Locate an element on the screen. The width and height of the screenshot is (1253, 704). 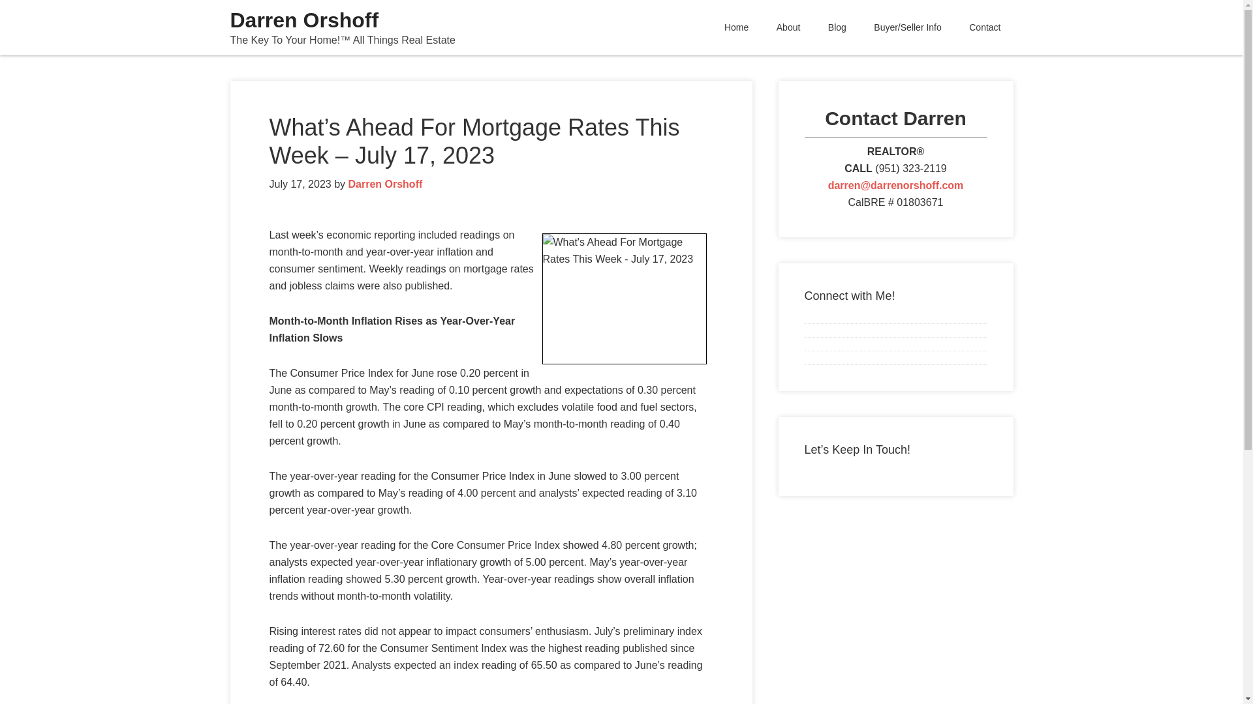
Home is located at coordinates (736, 27).